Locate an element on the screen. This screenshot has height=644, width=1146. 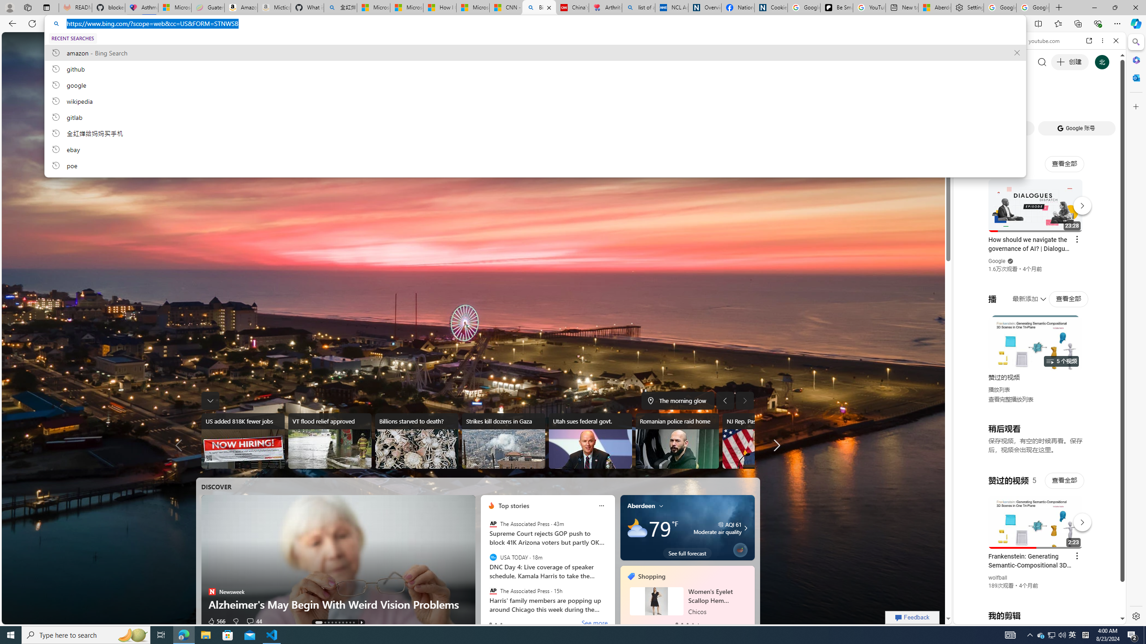
Learn more is located at coordinates (658, 161).